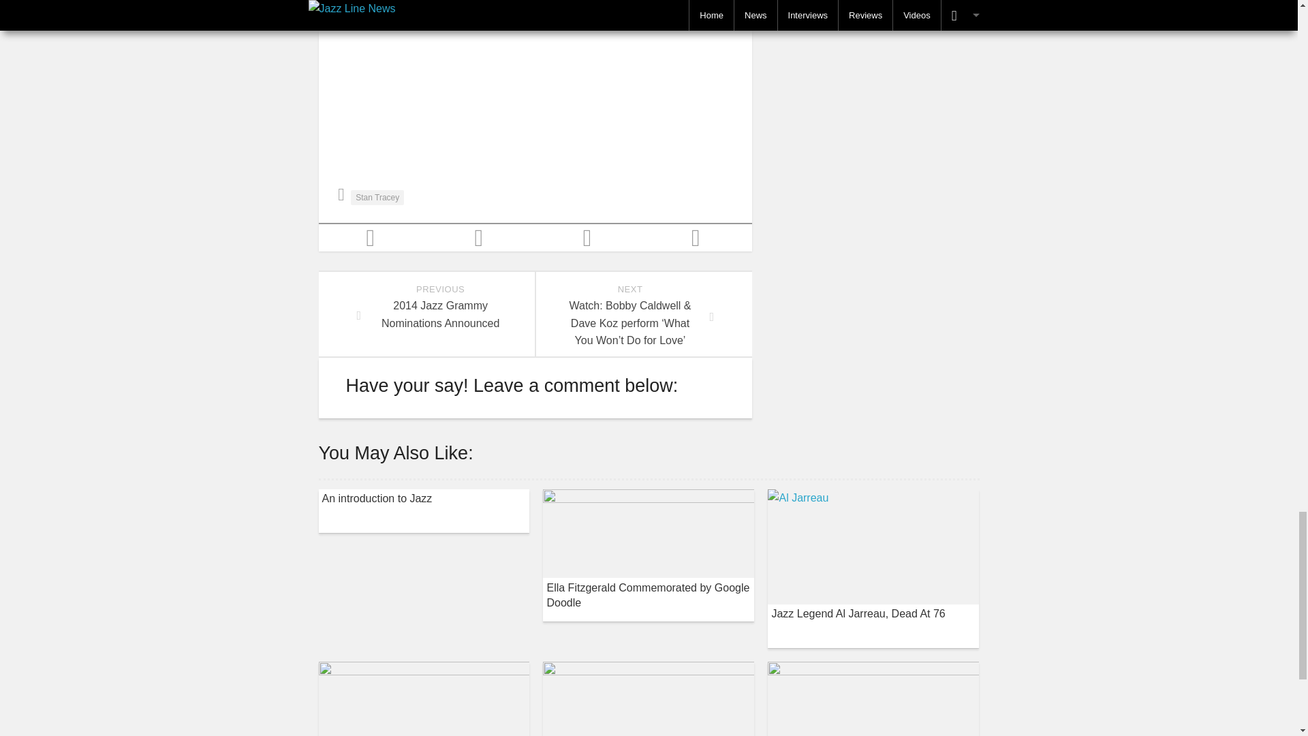 The image size is (1308, 736). What do you see at coordinates (481, 237) in the screenshot?
I see `Share This Article on Facebook` at bounding box center [481, 237].